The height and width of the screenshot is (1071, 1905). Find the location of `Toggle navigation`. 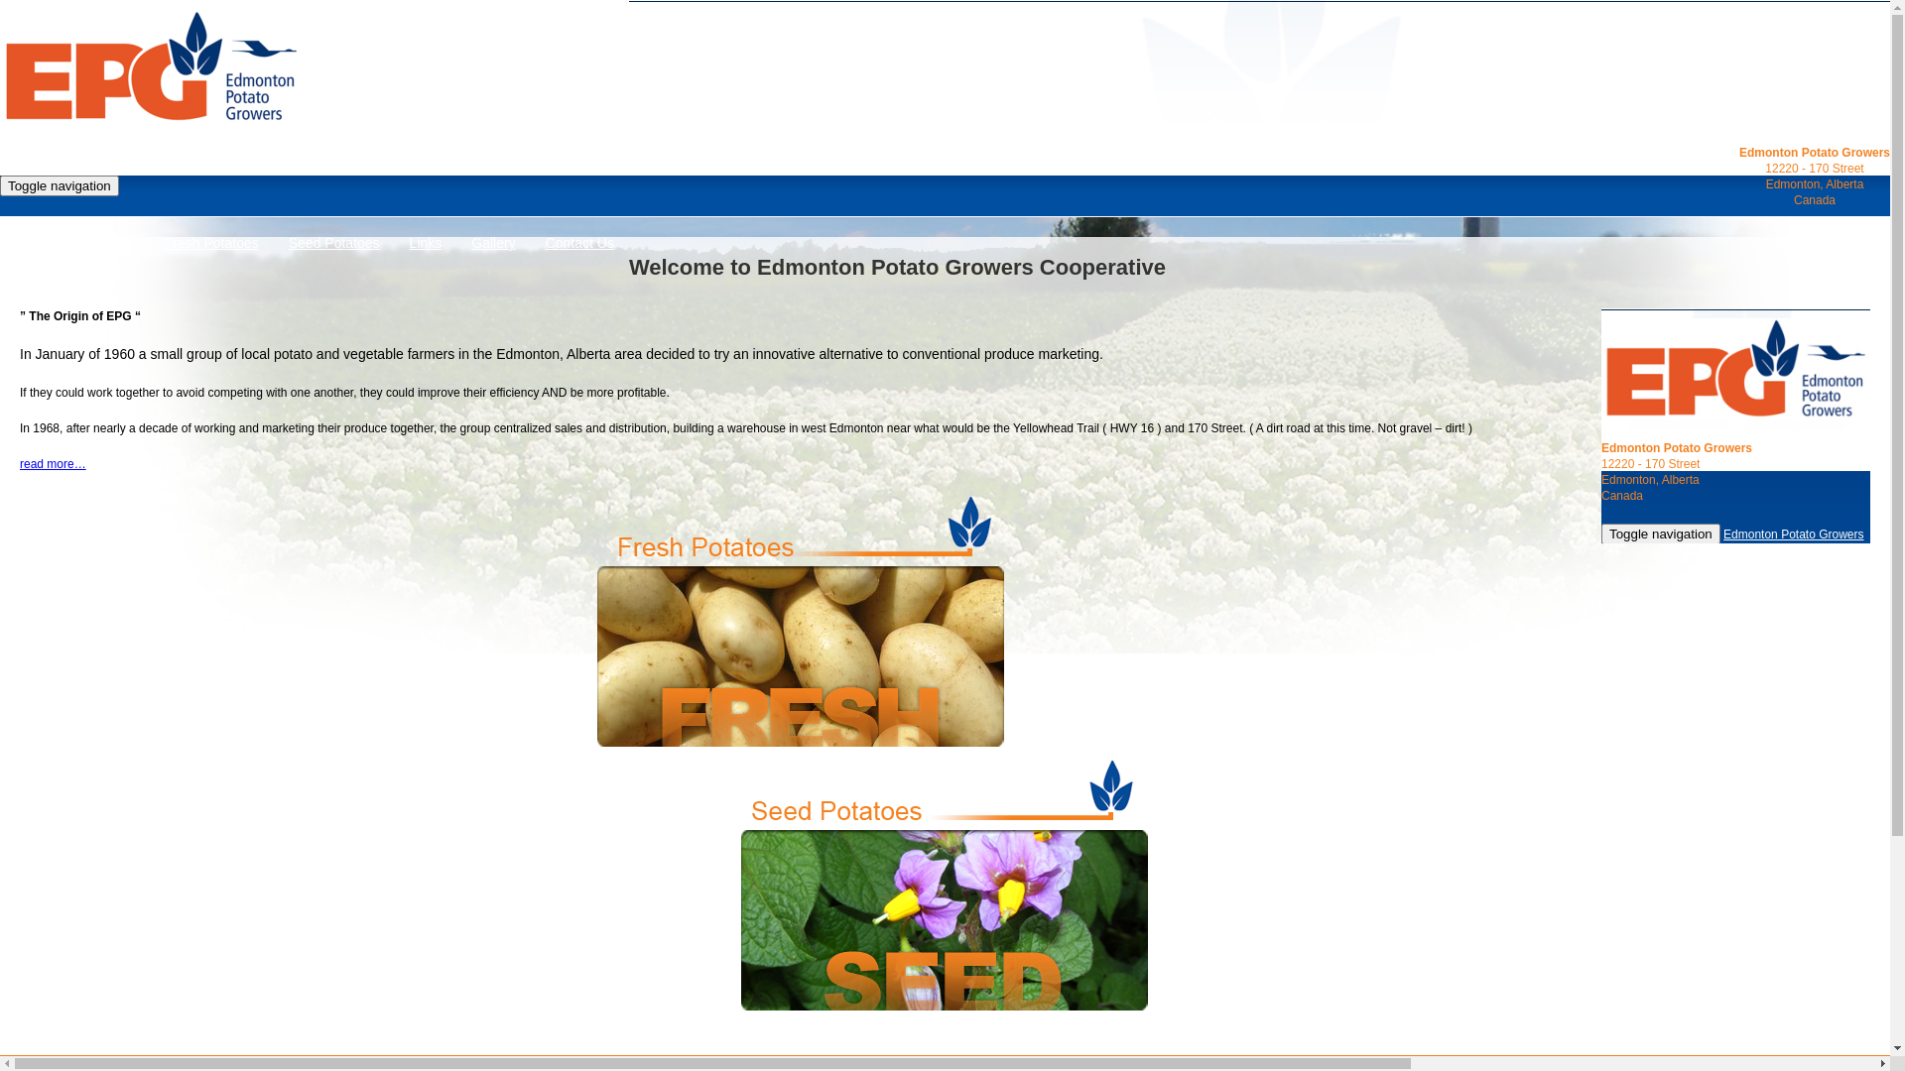

Toggle navigation is located at coordinates (60, 186).